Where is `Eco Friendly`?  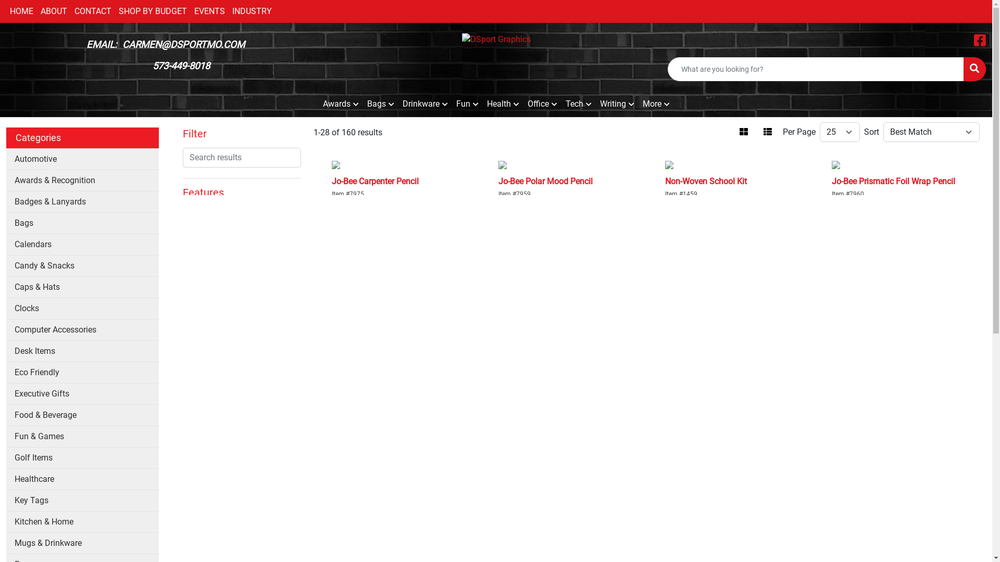
Eco Friendly is located at coordinates (82, 373).